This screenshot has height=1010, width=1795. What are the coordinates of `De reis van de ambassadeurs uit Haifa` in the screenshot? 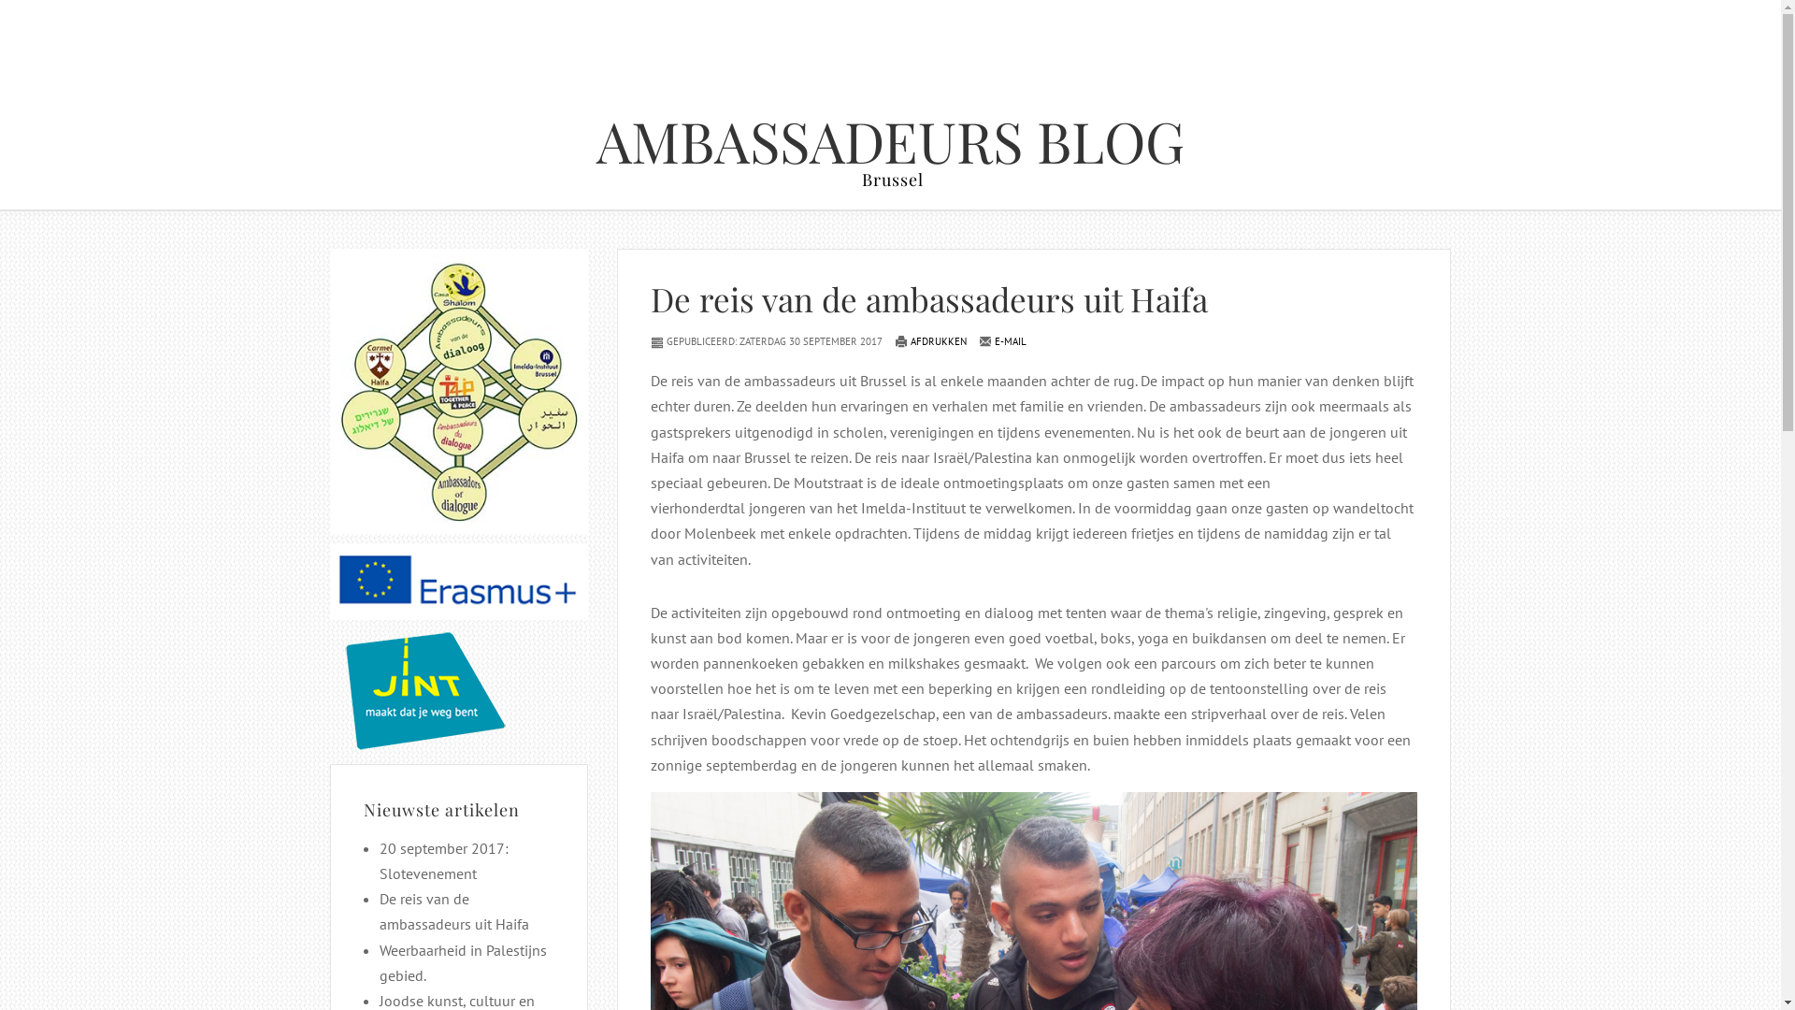 It's located at (929, 299).